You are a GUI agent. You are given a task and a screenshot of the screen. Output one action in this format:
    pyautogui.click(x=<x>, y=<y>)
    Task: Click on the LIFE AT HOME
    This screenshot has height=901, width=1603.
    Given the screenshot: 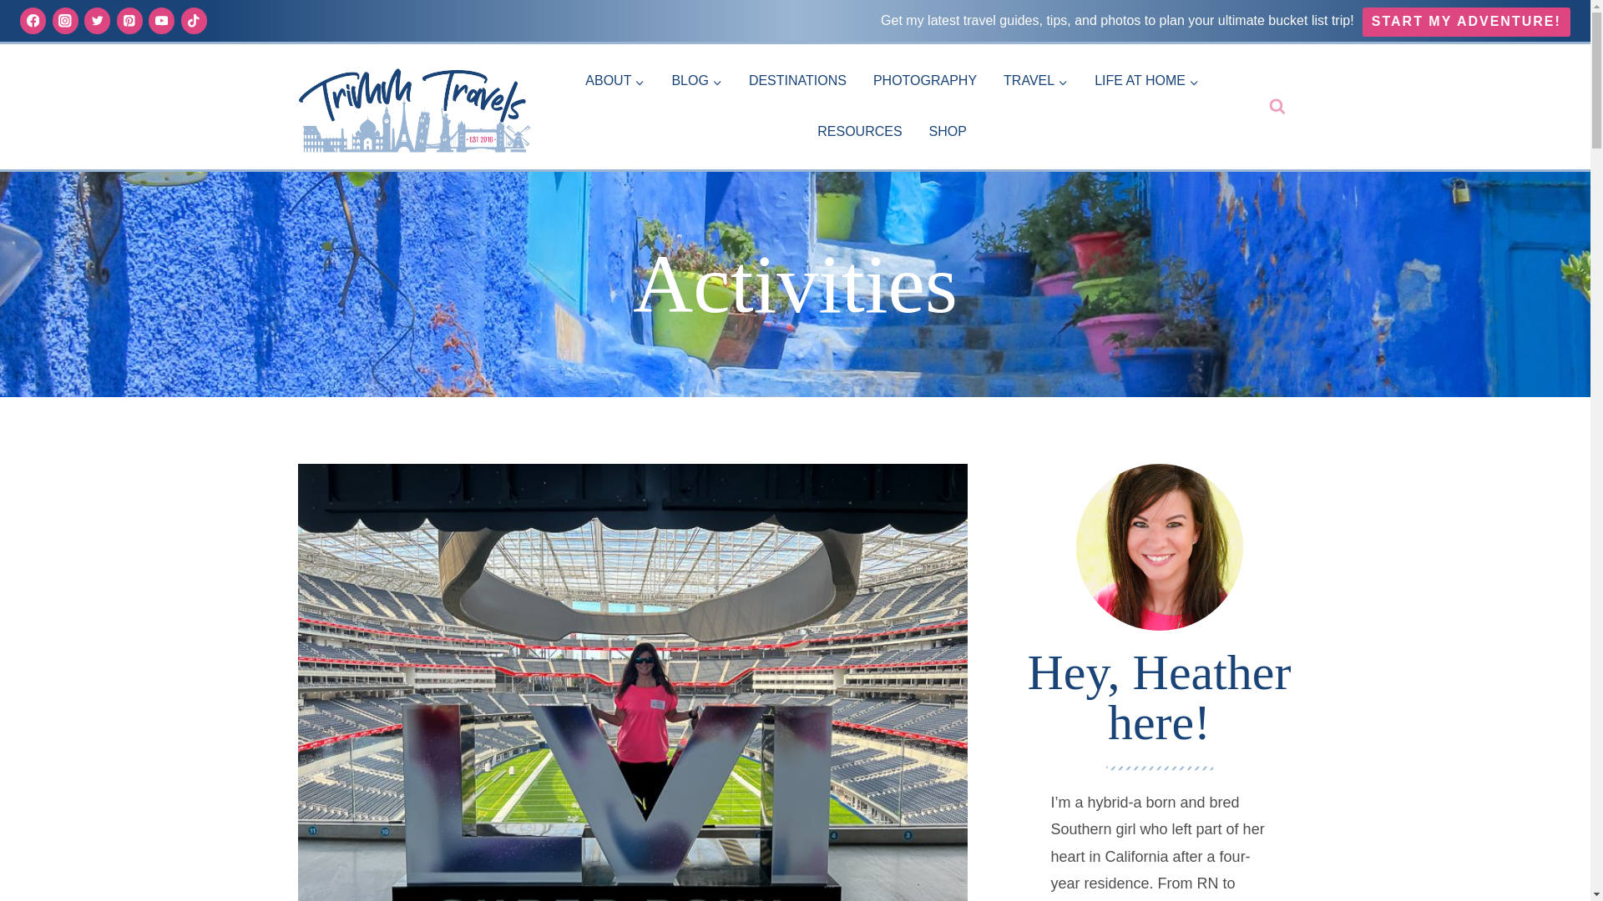 What is the action you would take?
    pyautogui.click(x=1145, y=81)
    